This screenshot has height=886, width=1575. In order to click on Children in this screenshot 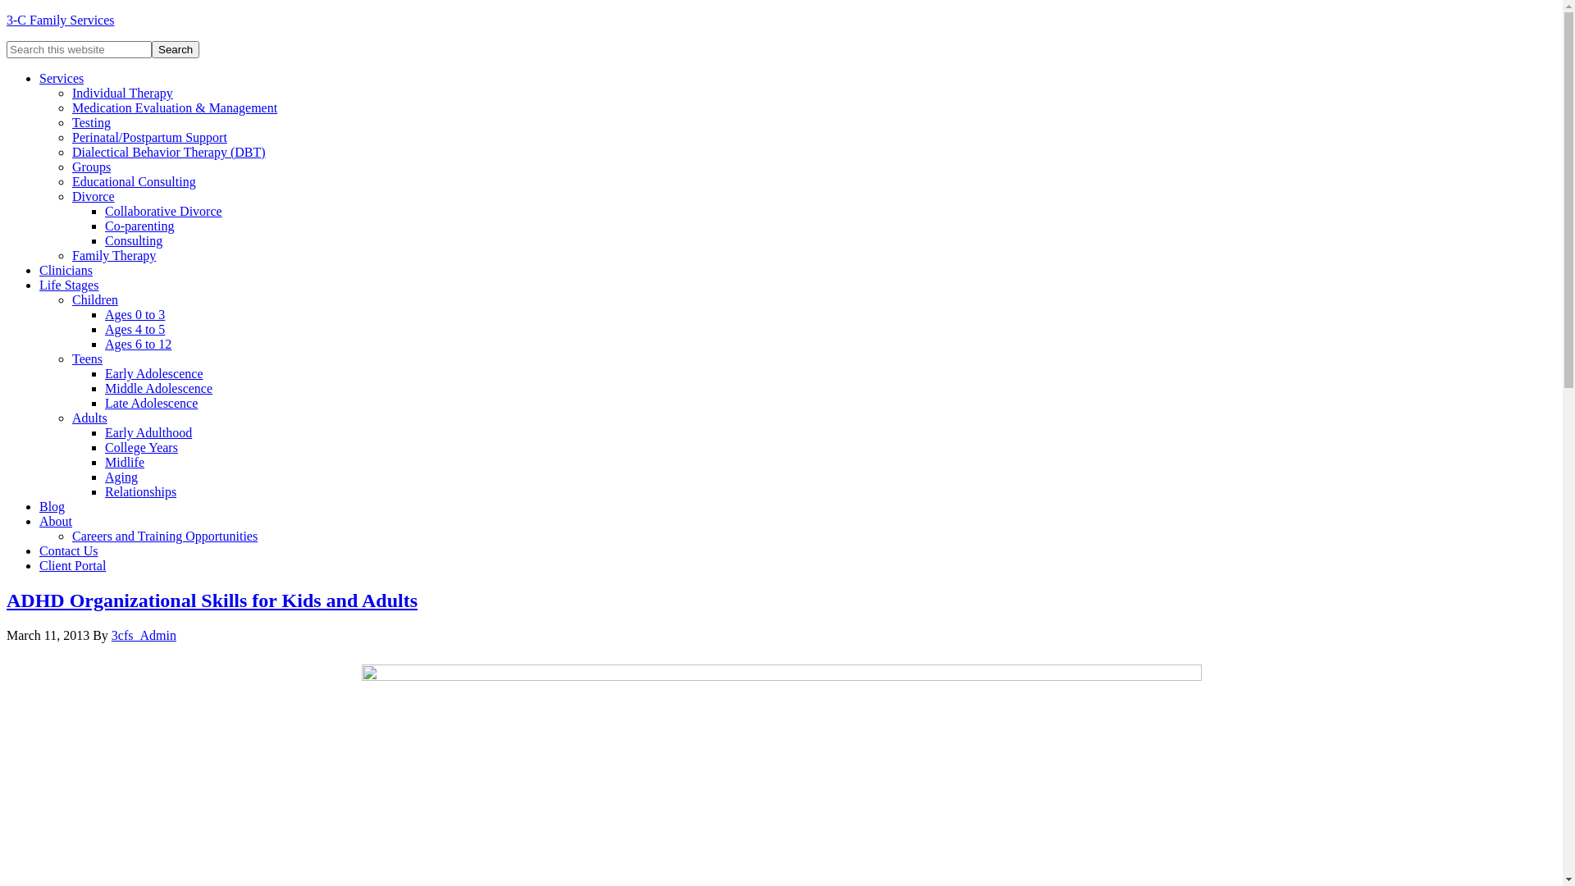, I will do `click(95, 299)`.